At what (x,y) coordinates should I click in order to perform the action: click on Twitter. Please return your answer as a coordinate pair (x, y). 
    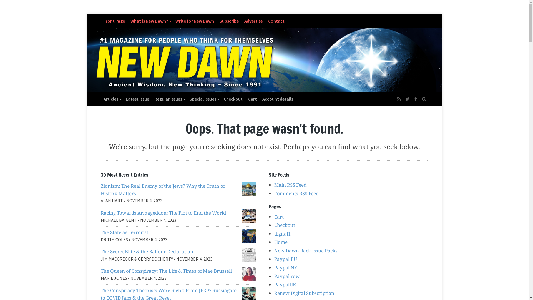
    Looking at the image, I should click on (407, 99).